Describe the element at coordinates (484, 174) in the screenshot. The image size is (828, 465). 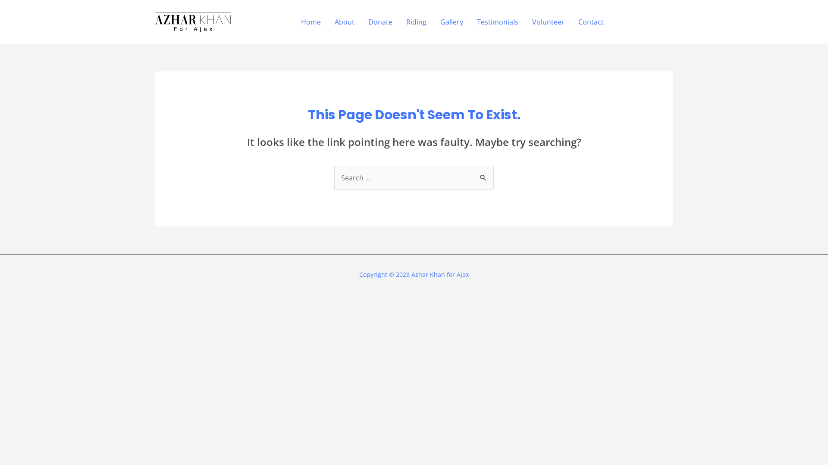
I see `Search` at that location.